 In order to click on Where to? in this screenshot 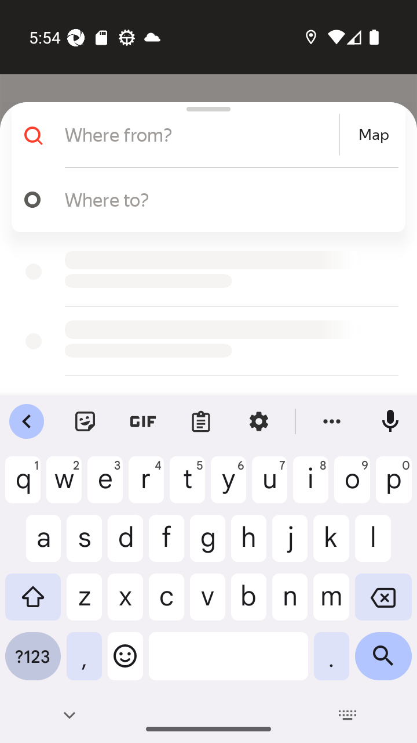, I will do `click(226, 199)`.